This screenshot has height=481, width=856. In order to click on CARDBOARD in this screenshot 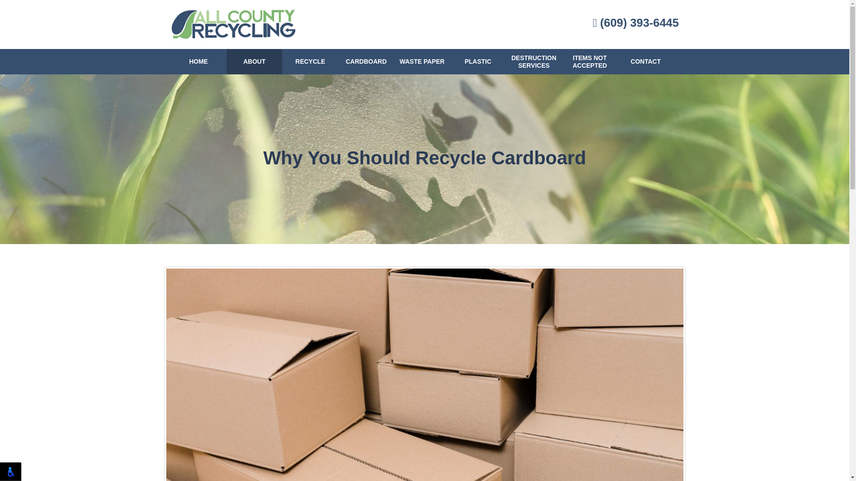, I will do `click(366, 61)`.